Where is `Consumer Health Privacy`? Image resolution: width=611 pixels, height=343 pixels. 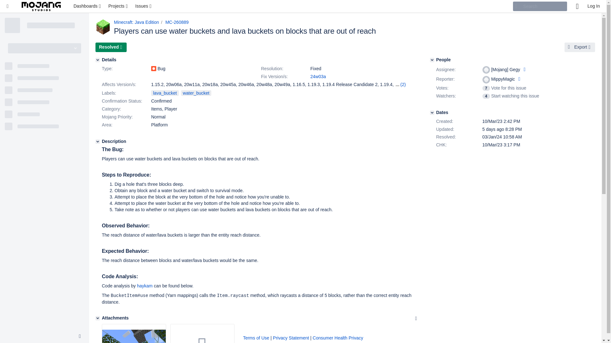
Consumer Health Privacy is located at coordinates (338, 338).